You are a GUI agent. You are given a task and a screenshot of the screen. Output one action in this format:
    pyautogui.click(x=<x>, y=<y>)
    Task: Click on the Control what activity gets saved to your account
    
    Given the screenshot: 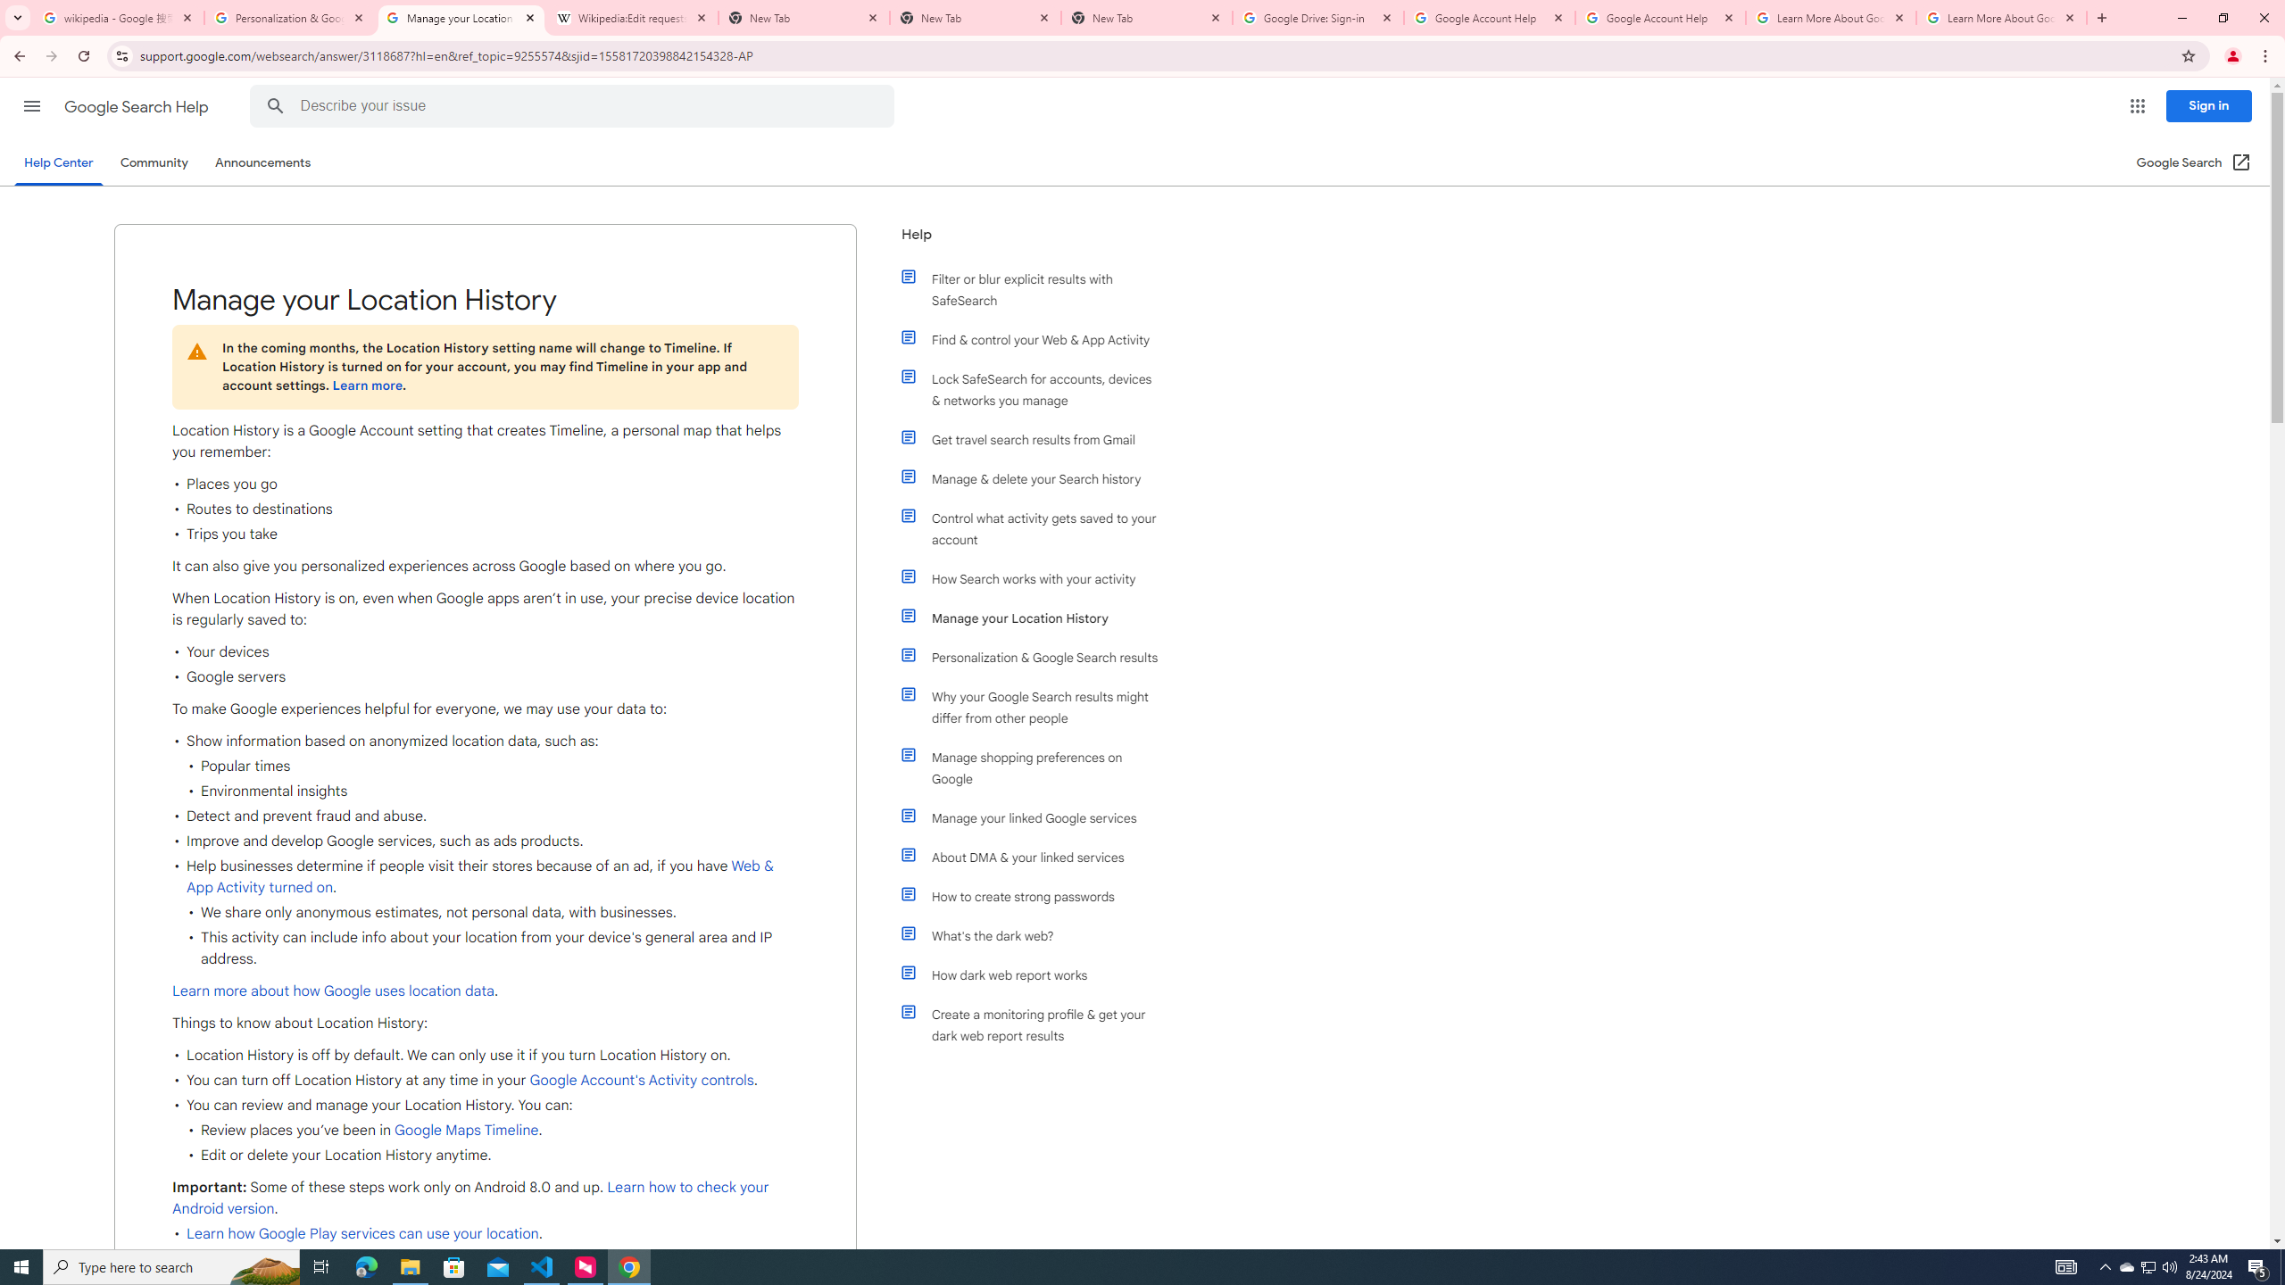 What is the action you would take?
    pyautogui.click(x=1038, y=528)
    